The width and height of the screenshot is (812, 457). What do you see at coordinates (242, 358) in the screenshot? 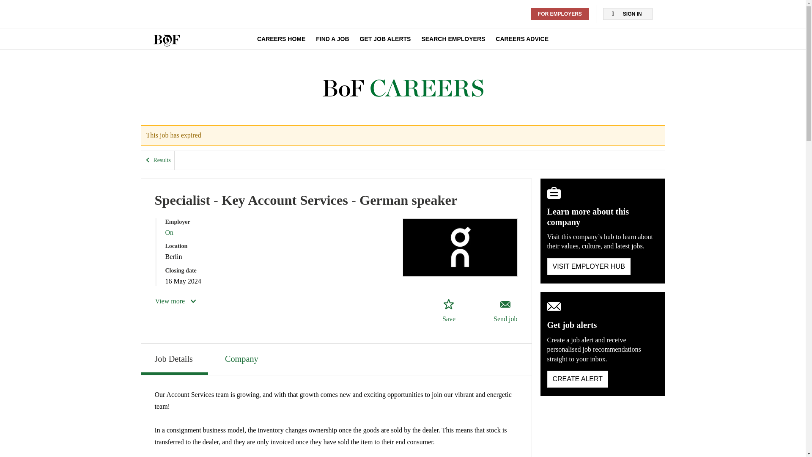
I see `Company` at bounding box center [242, 358].